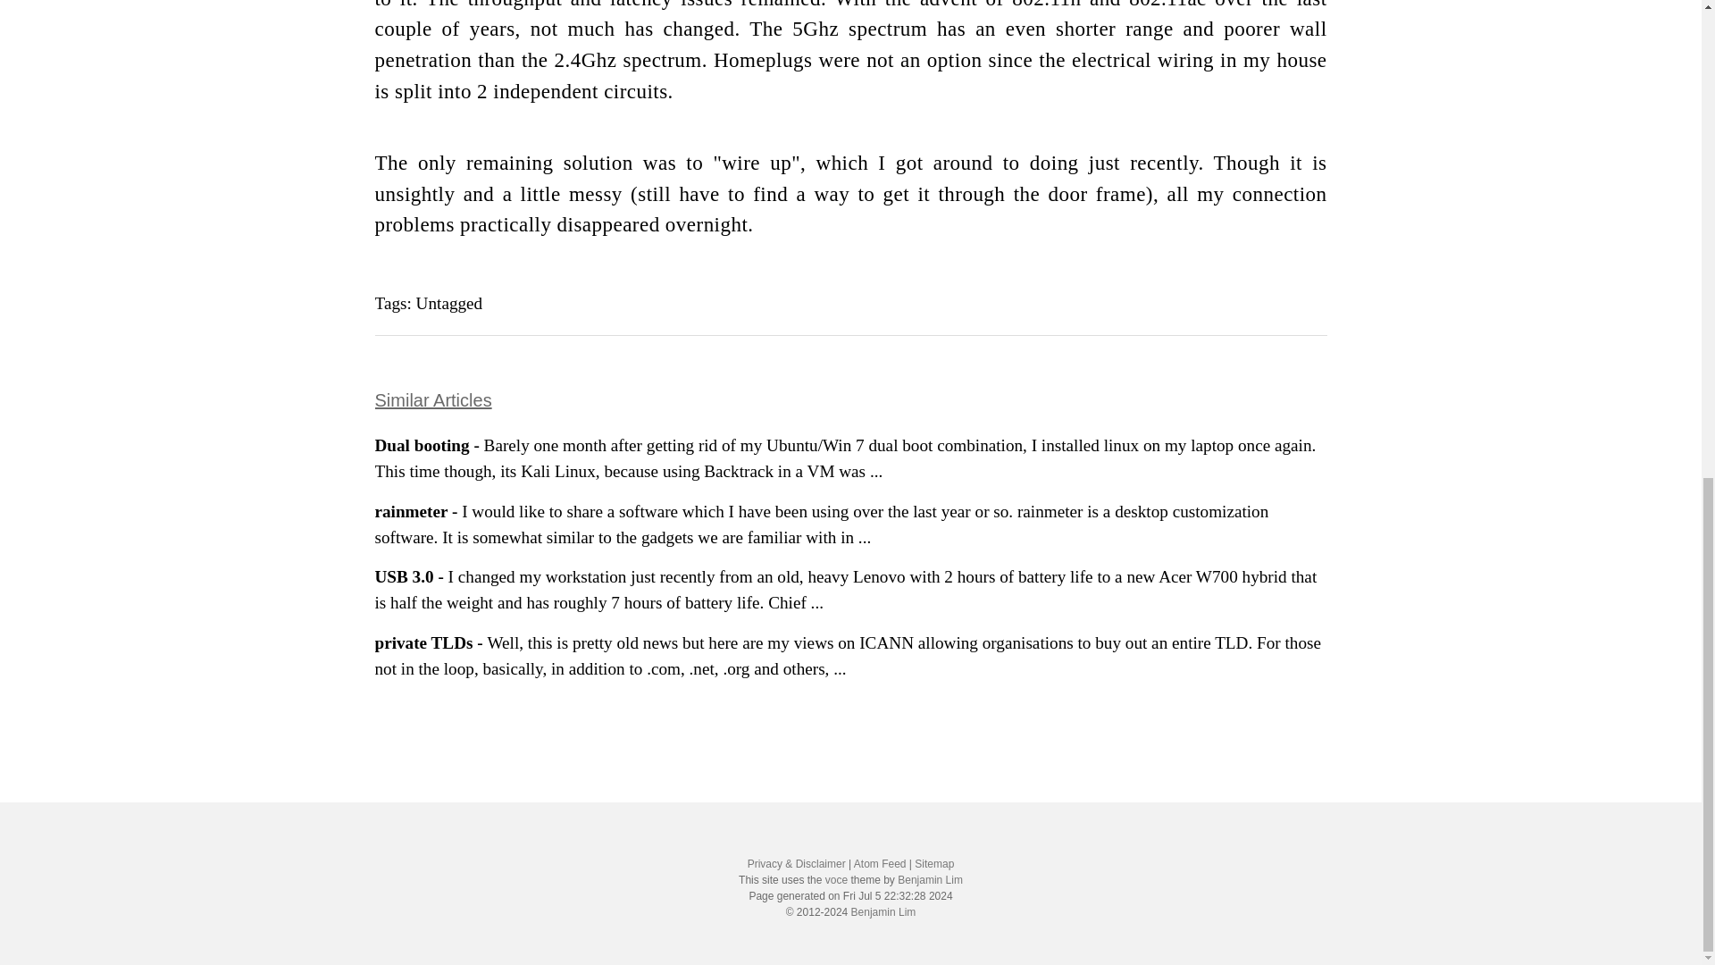  I want to click on Untagged, so click(450, 303).